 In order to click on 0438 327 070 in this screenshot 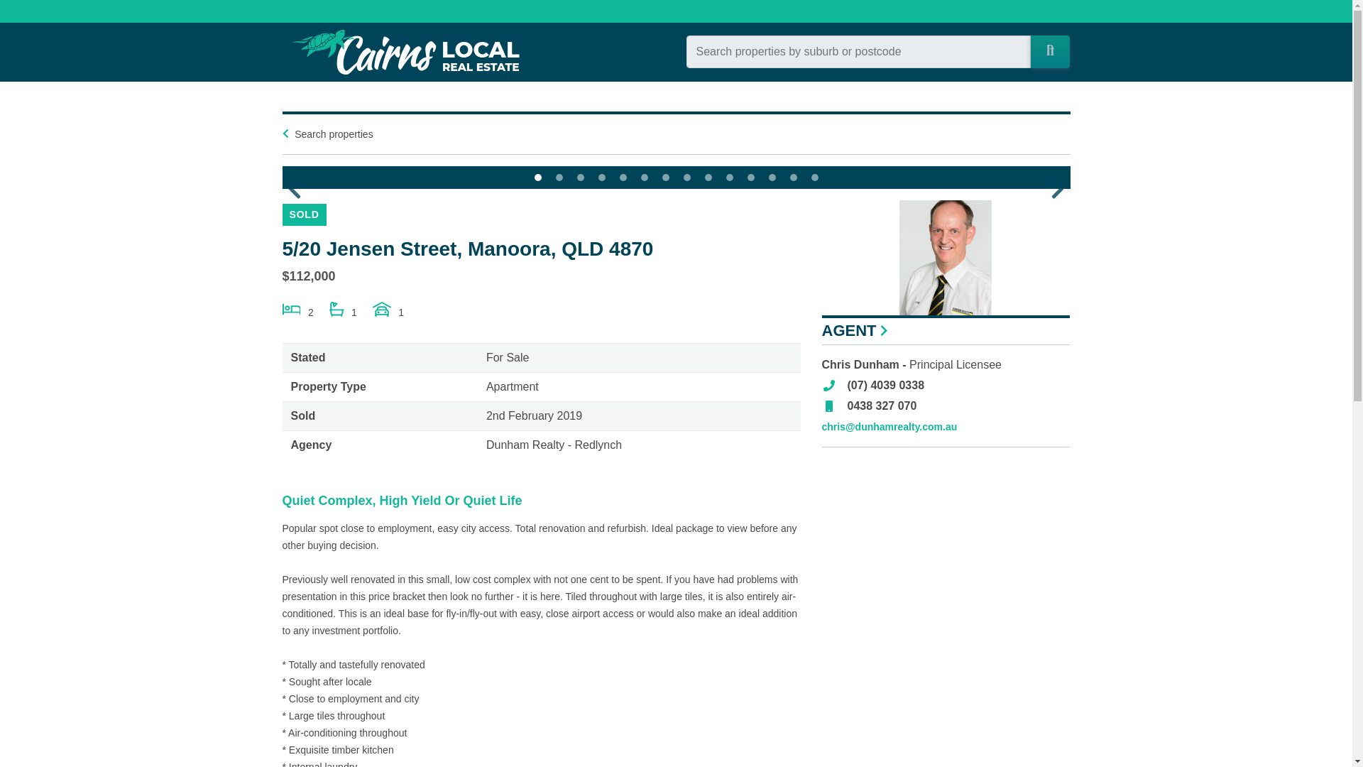, I will do `click(882, 406)`.